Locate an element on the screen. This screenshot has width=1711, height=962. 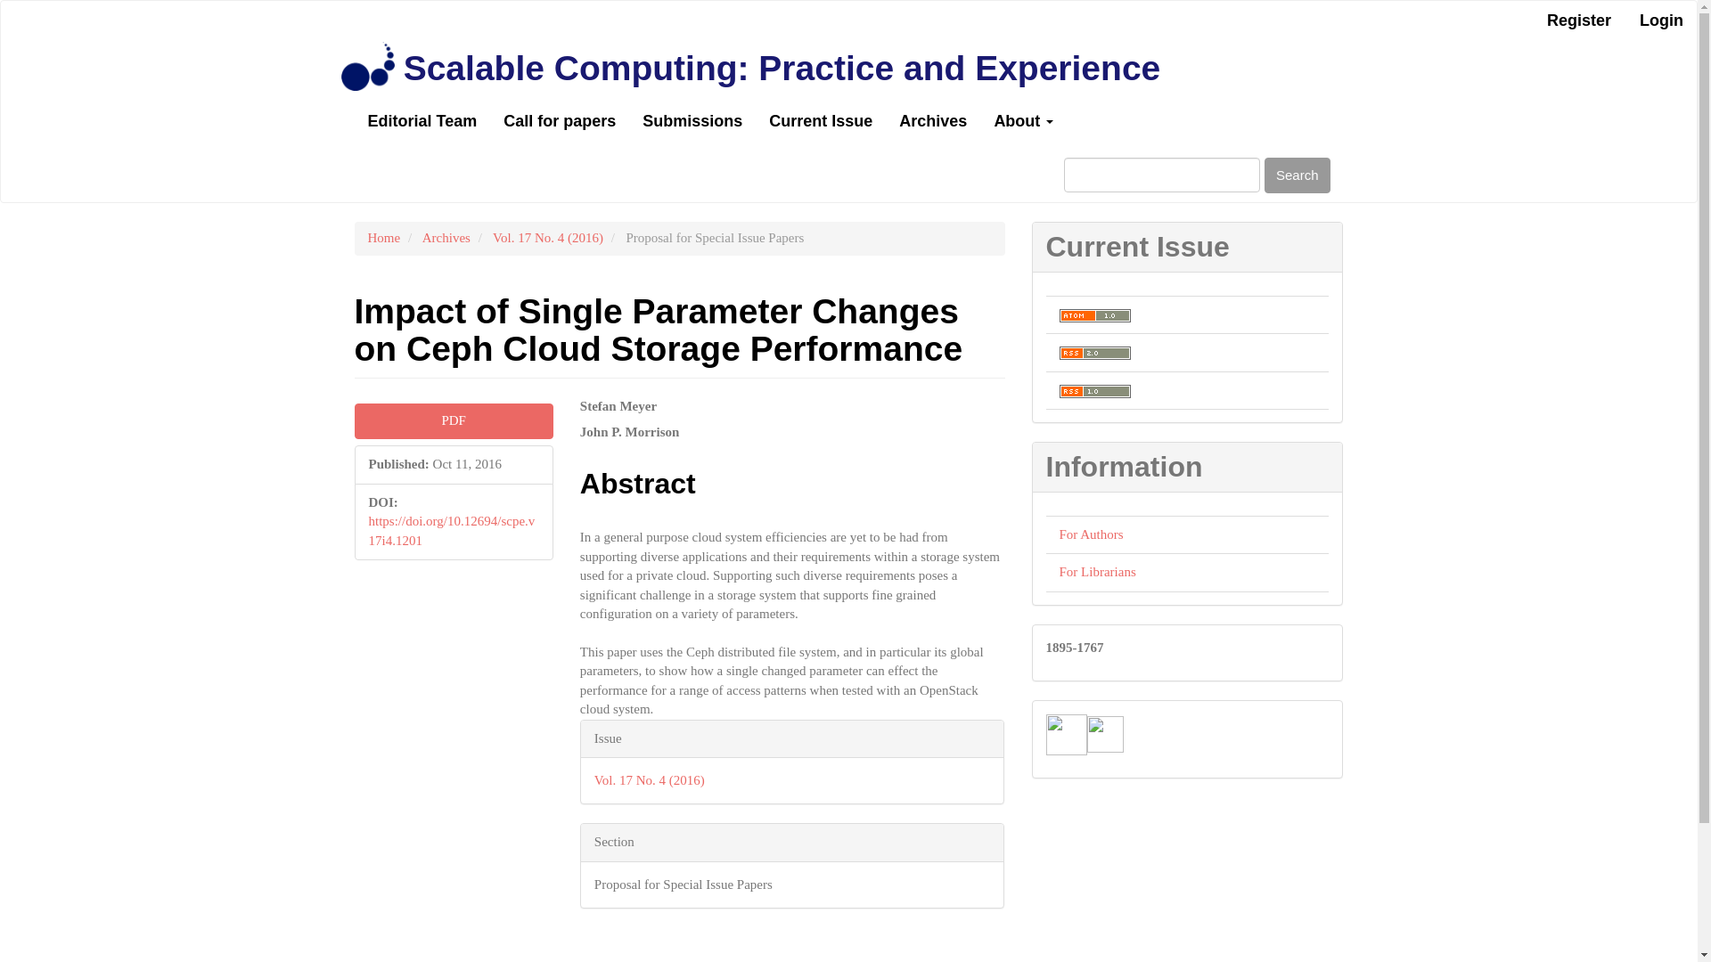
Login is located at coordinates (1661, 21).